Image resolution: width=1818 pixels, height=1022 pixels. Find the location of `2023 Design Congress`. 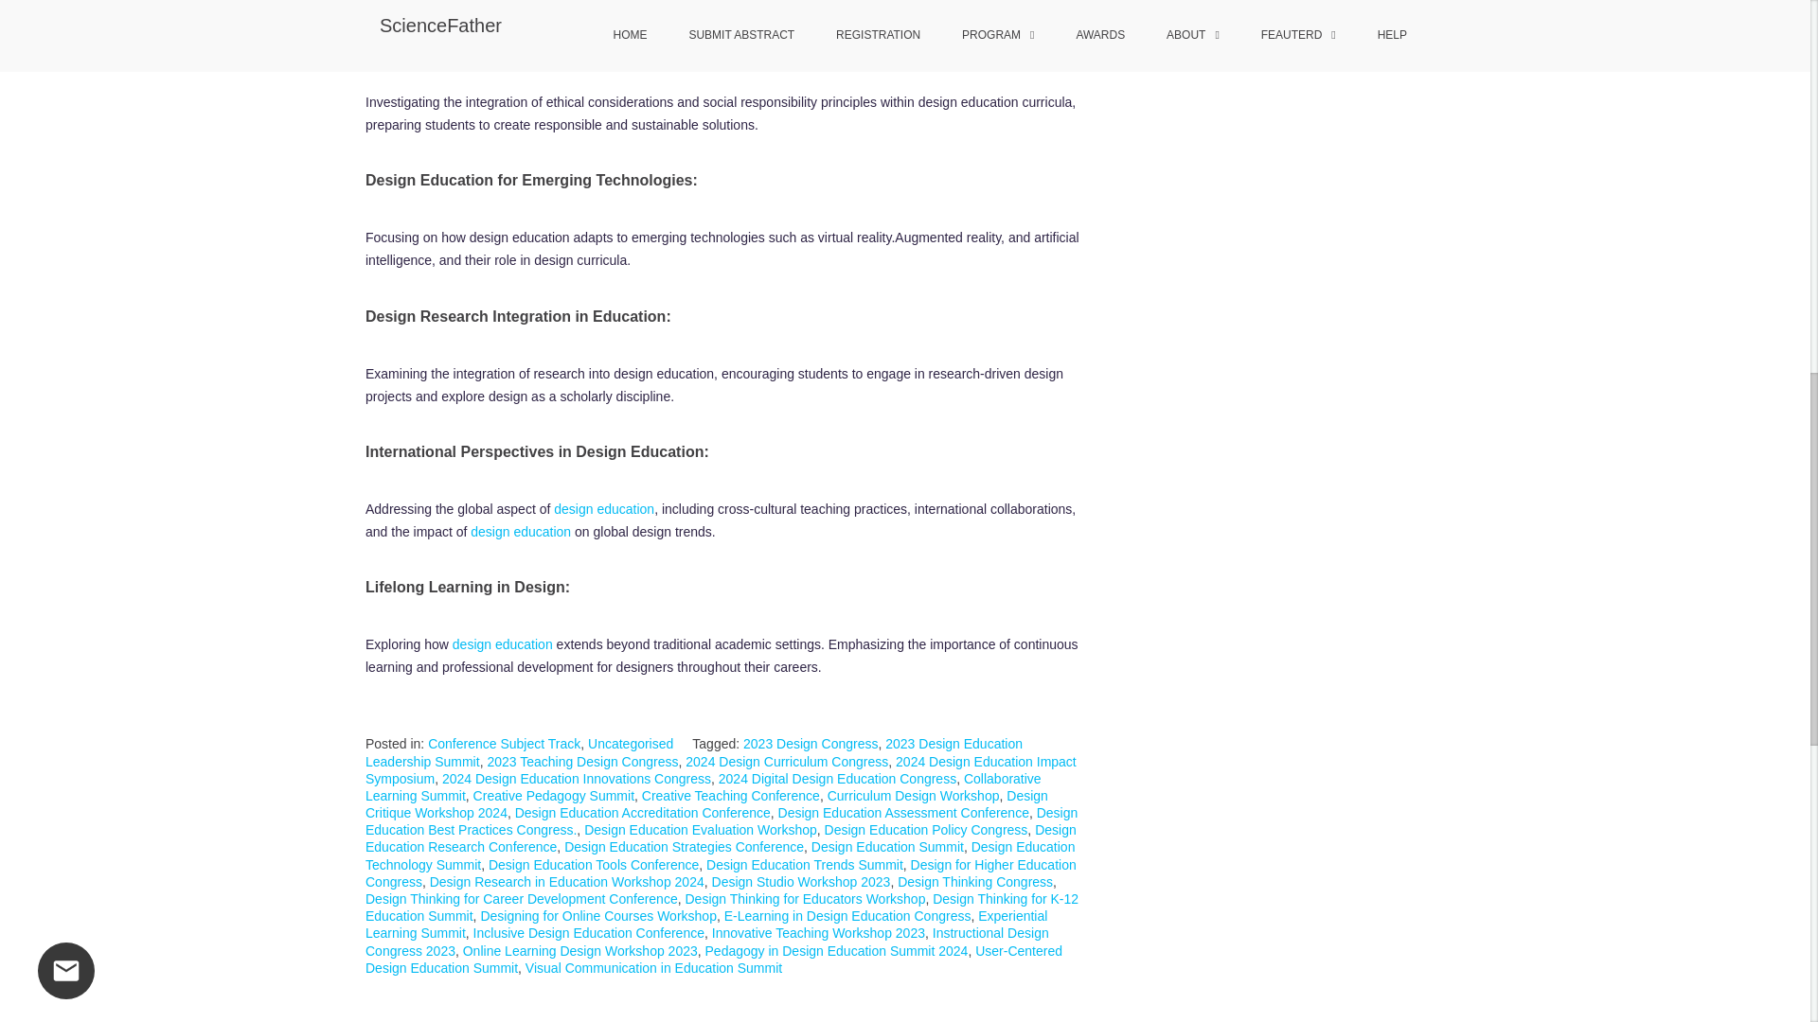

2023 Design Congress is located at coordinates (811, 743).